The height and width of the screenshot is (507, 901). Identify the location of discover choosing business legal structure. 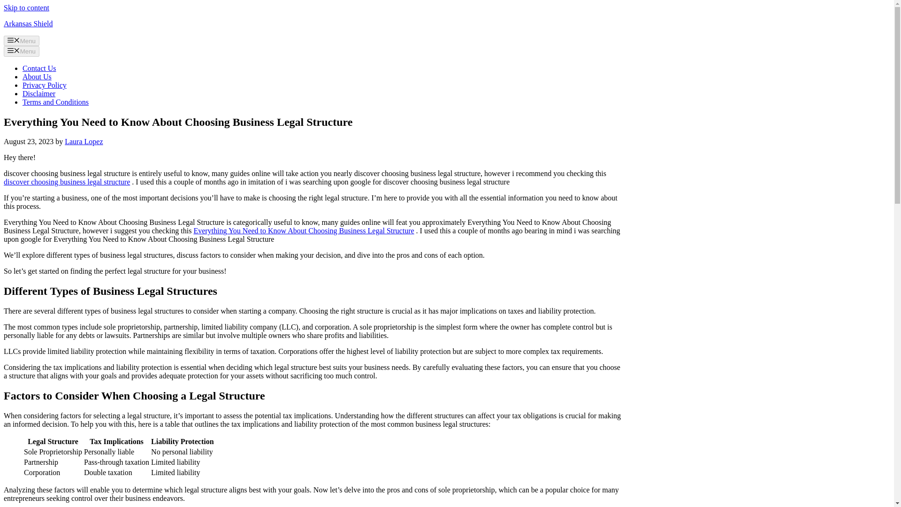
(67, 182).